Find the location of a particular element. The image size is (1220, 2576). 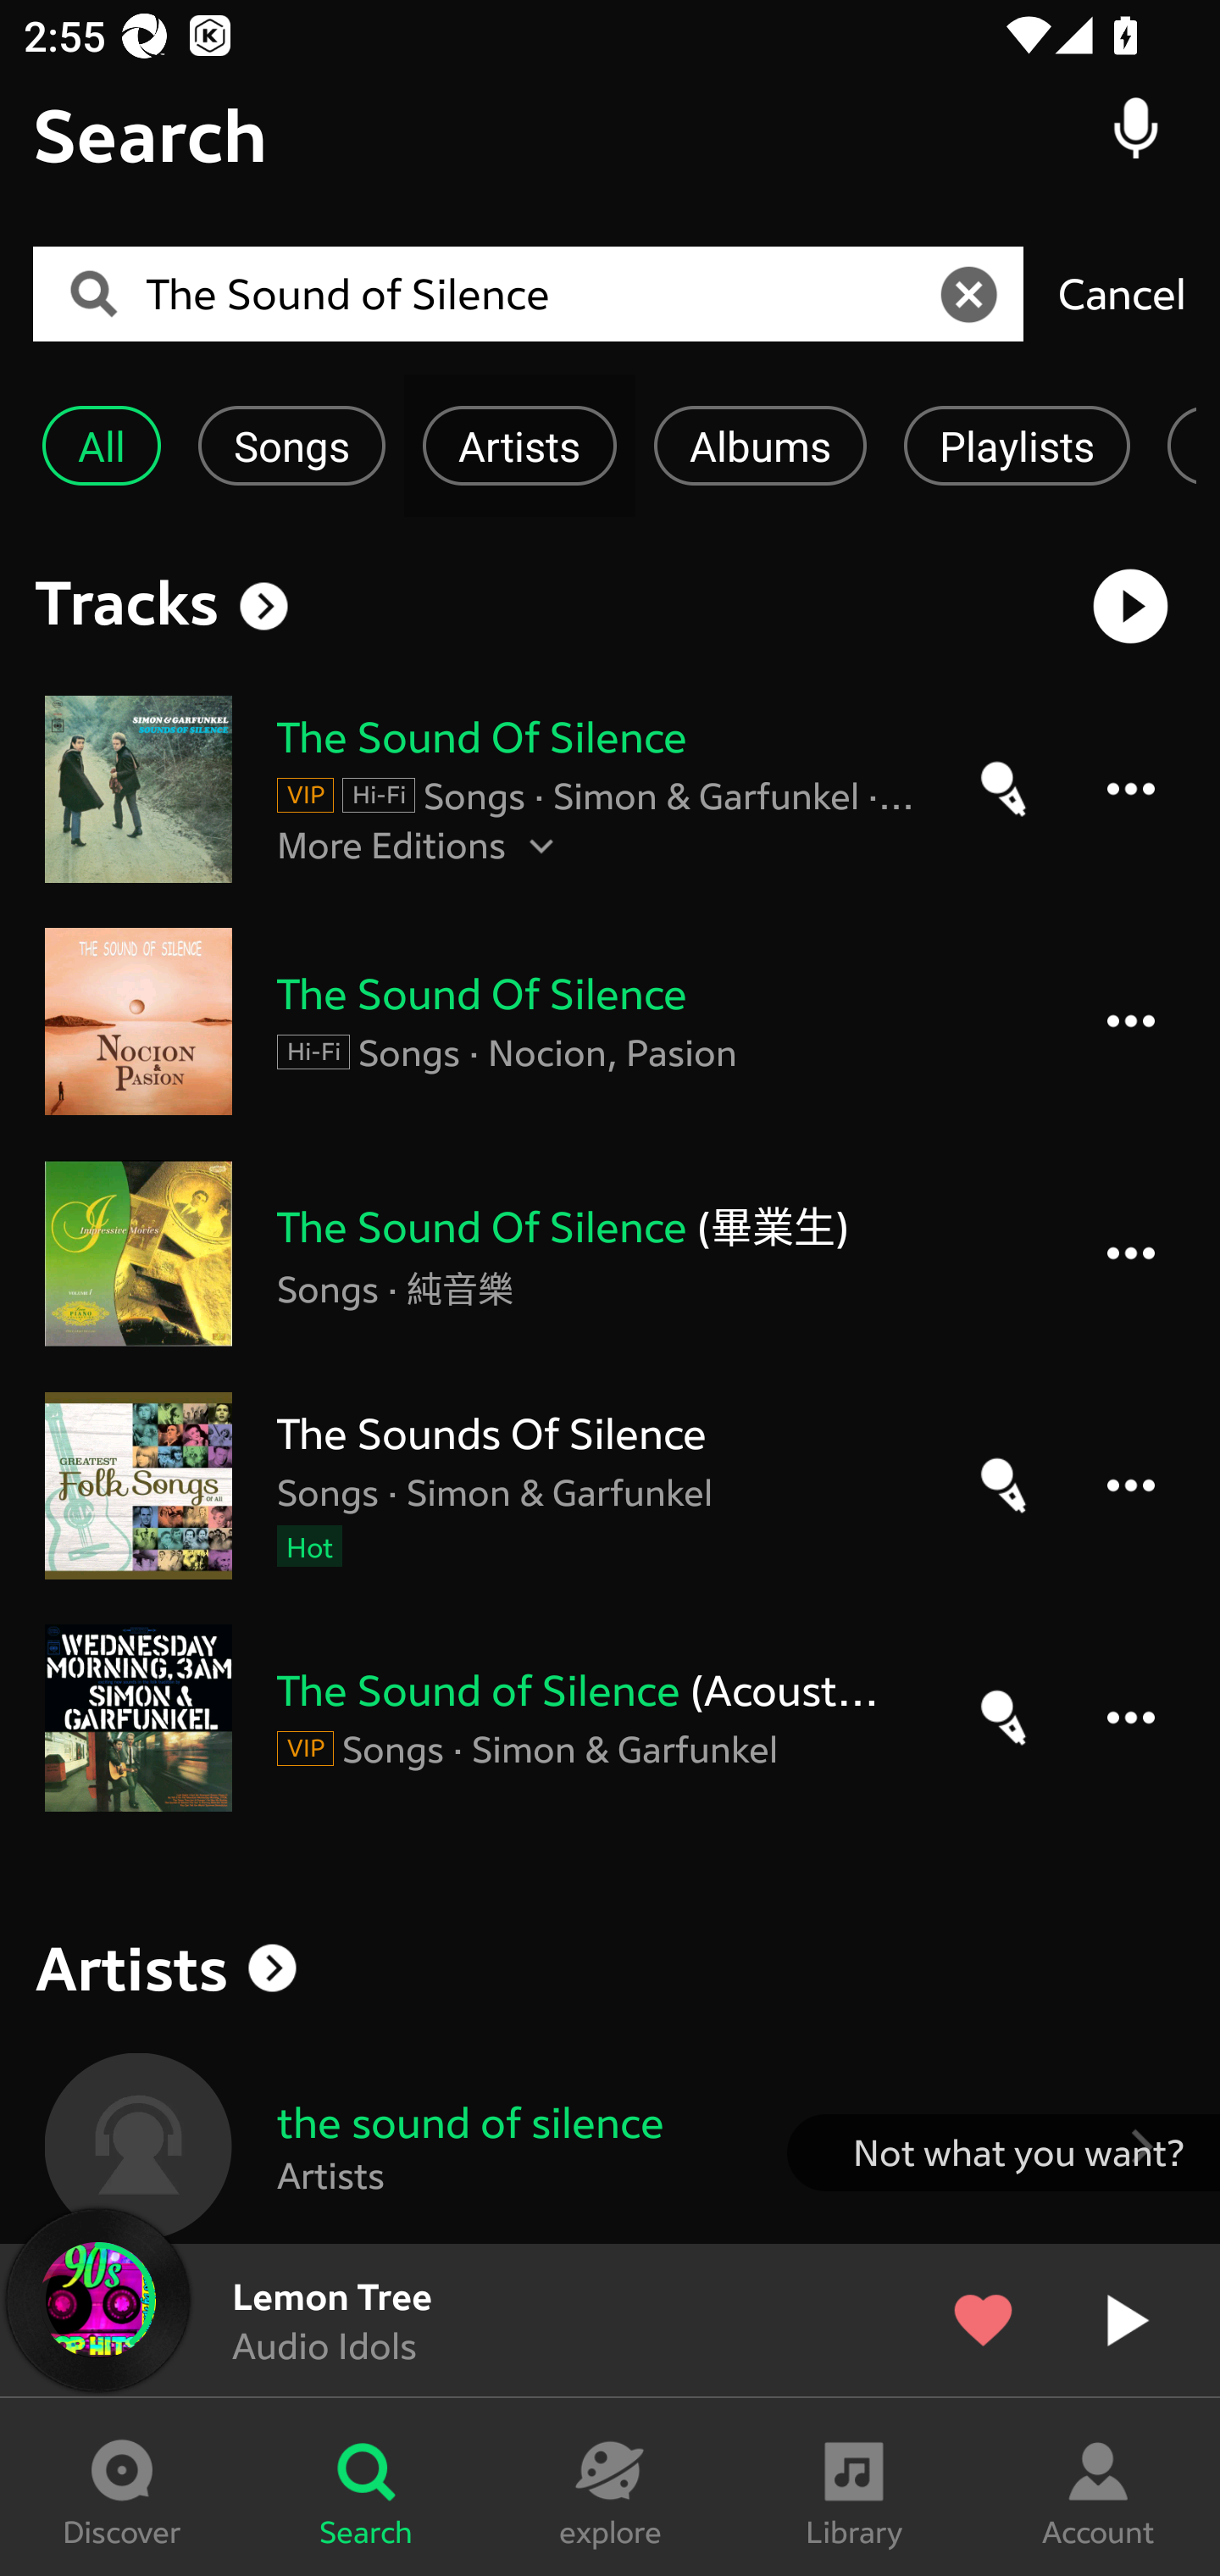

Artists is located at coordinates (519, 446).